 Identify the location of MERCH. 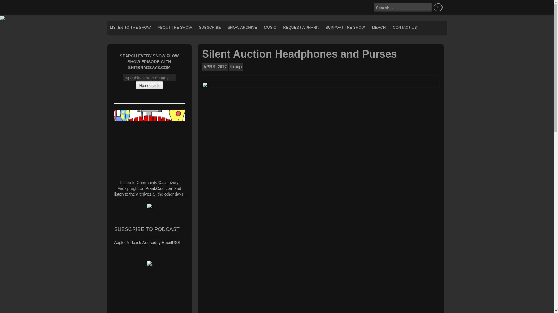
(379, 27).